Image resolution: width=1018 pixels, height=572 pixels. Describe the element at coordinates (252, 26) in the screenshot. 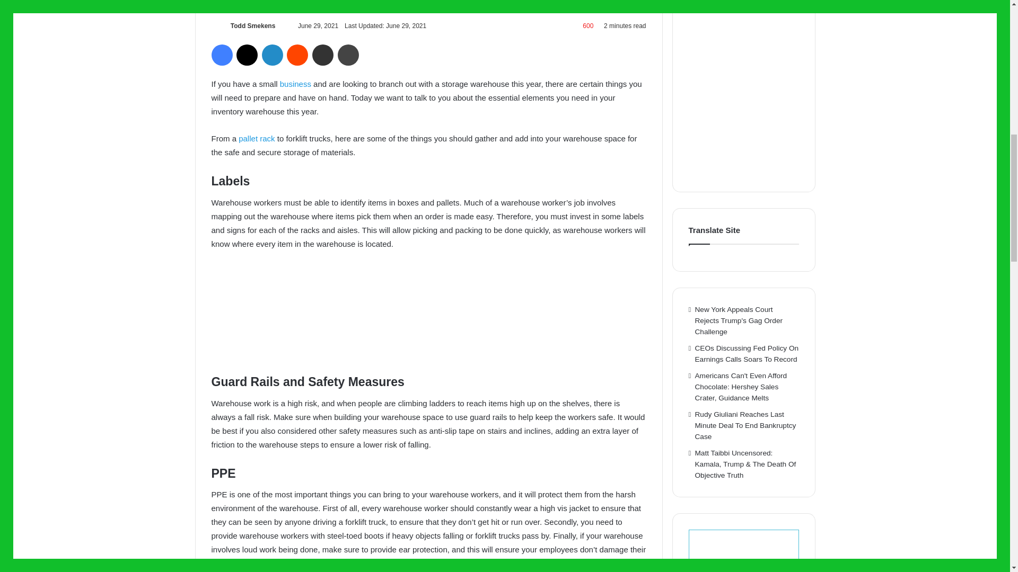

I see `Todd Smekens` at that location.